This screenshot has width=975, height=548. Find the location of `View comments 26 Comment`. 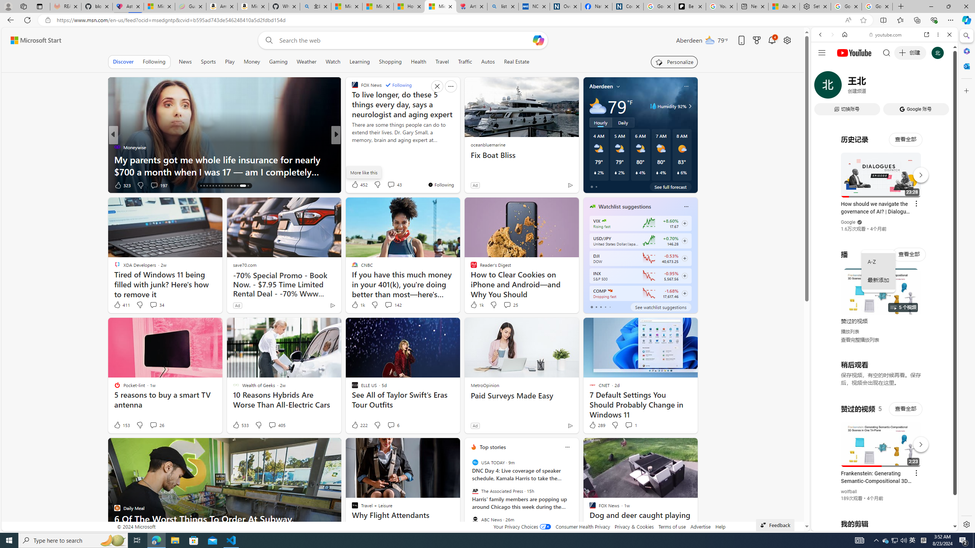

View comments 26 Comment is located at coordinates (156, 425).